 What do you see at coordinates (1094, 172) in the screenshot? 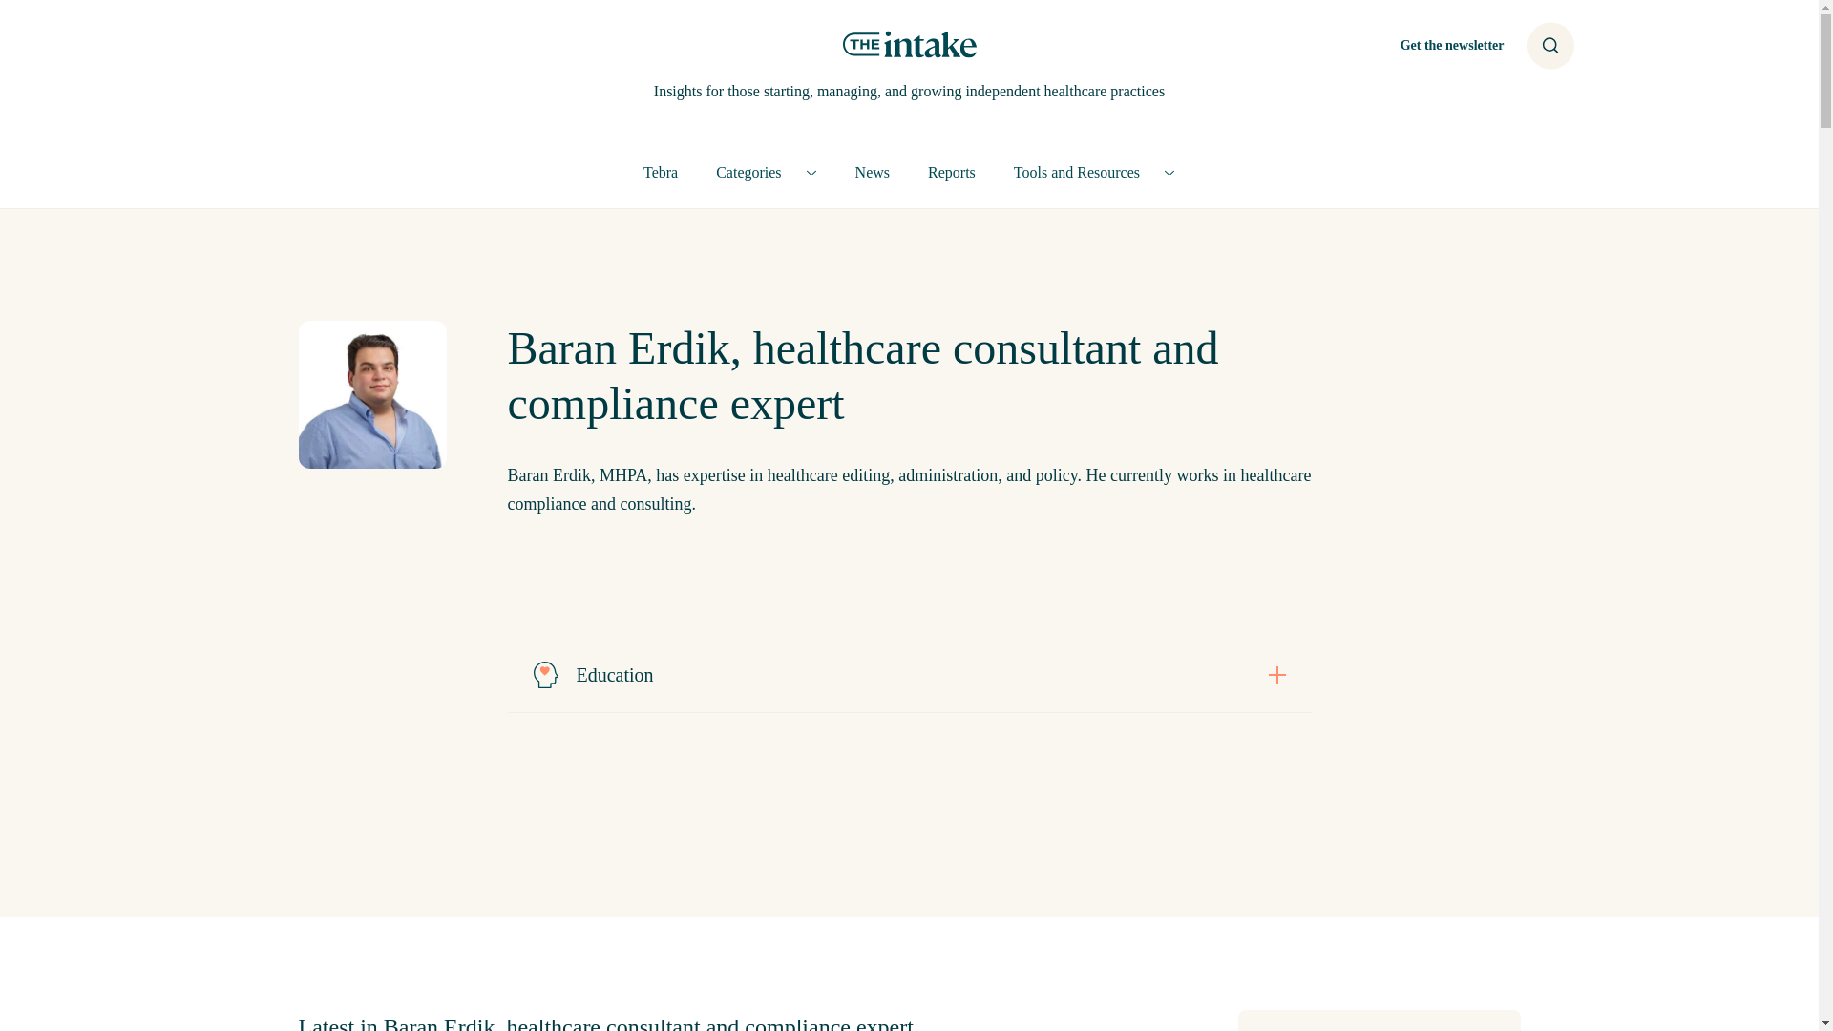
I see `Tools and Resources` at bounding box center [1094, 172].